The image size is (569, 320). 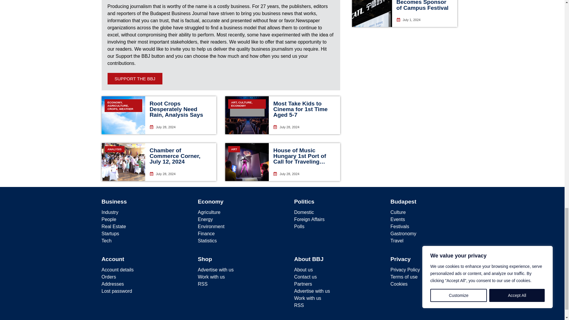 What do you see at coordinates (135, 79) in the screenshot?
I see `SUPPORT THE BBJ` at bounding box center [135, 79].